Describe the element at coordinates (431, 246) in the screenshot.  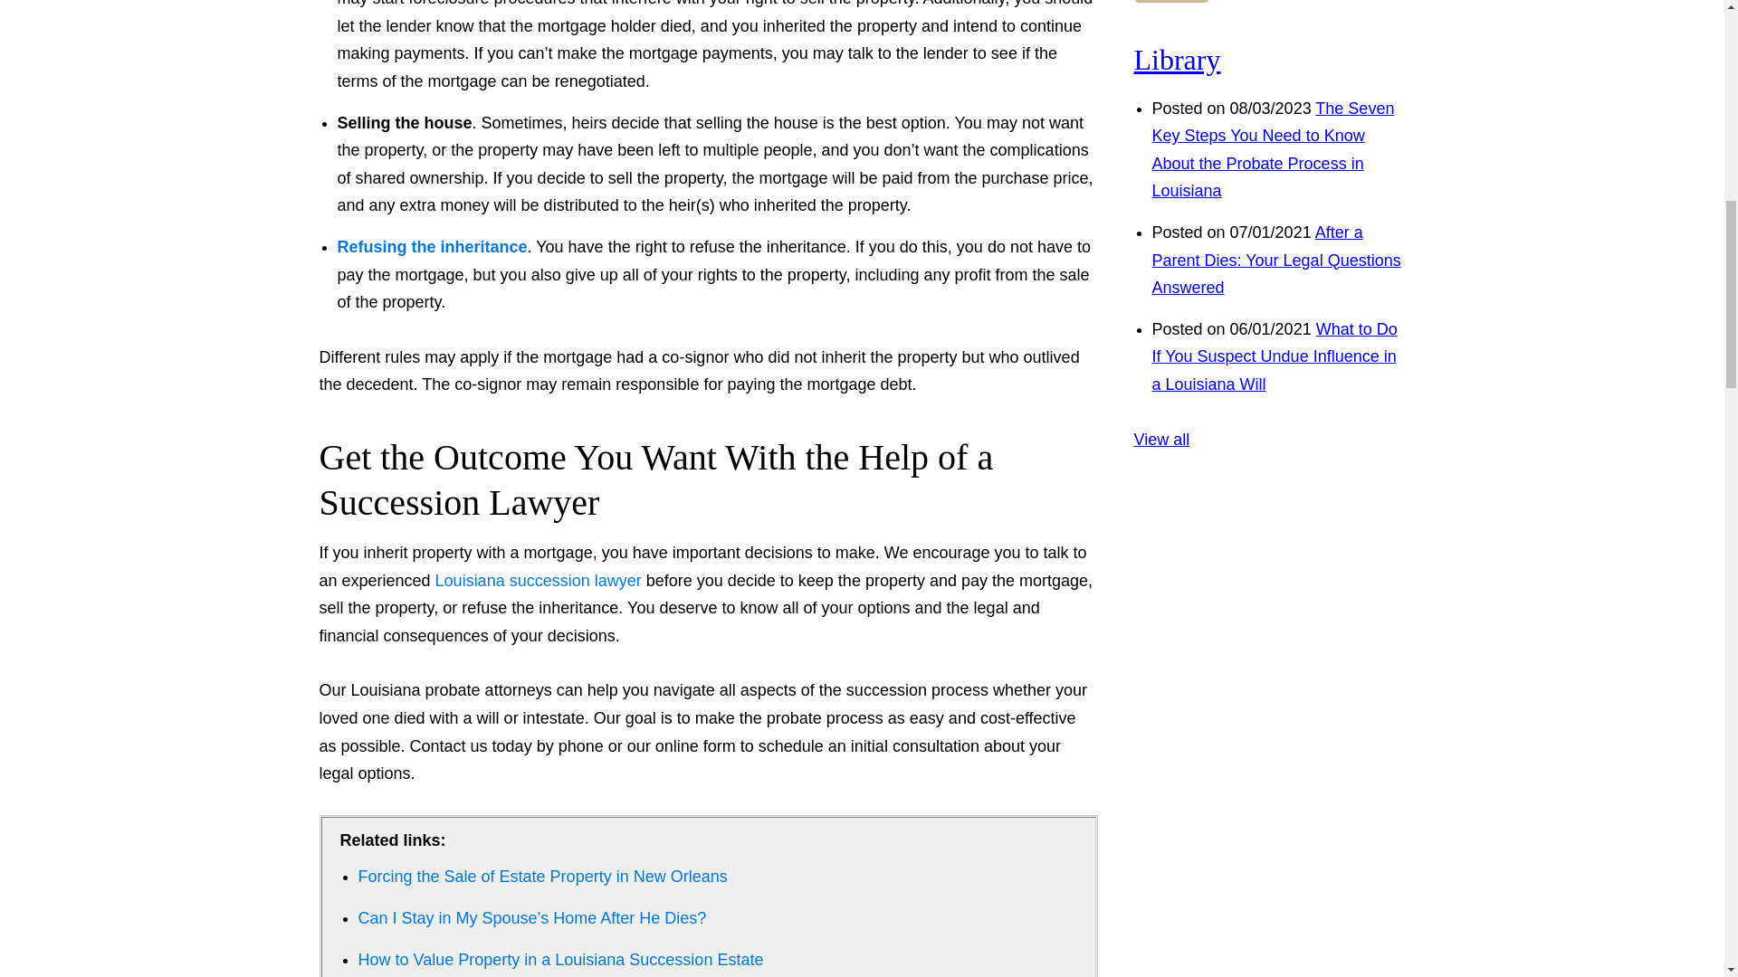
I see `Refusing the inheritance` at that location.